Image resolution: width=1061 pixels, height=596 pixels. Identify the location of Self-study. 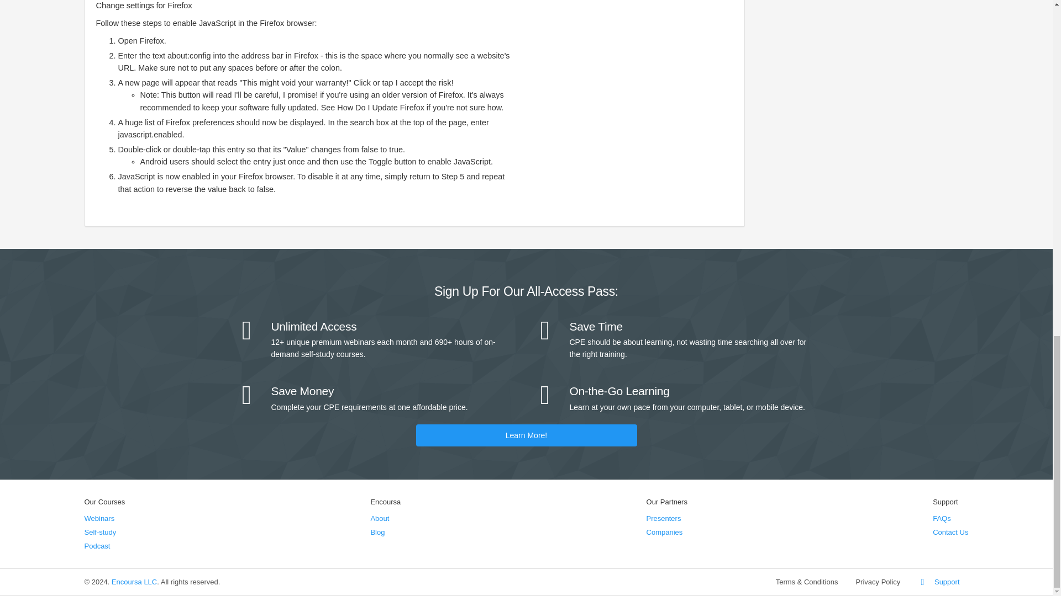
(99, 532).